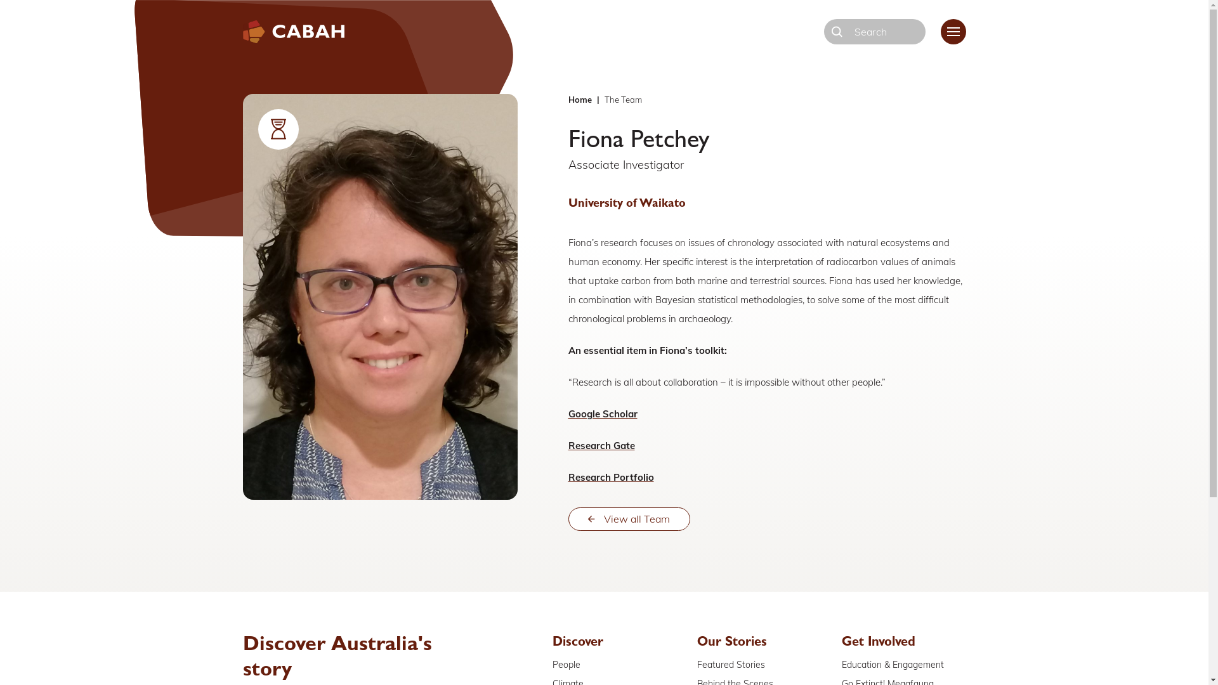  Describe the element at coordinates (601, 445) in the screenshot. I see `Research Gate` at that location.